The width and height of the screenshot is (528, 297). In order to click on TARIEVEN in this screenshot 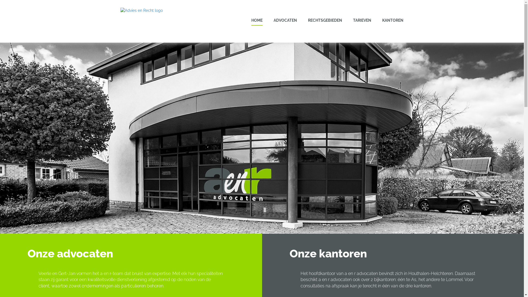, I will do `click(362, 20)`.